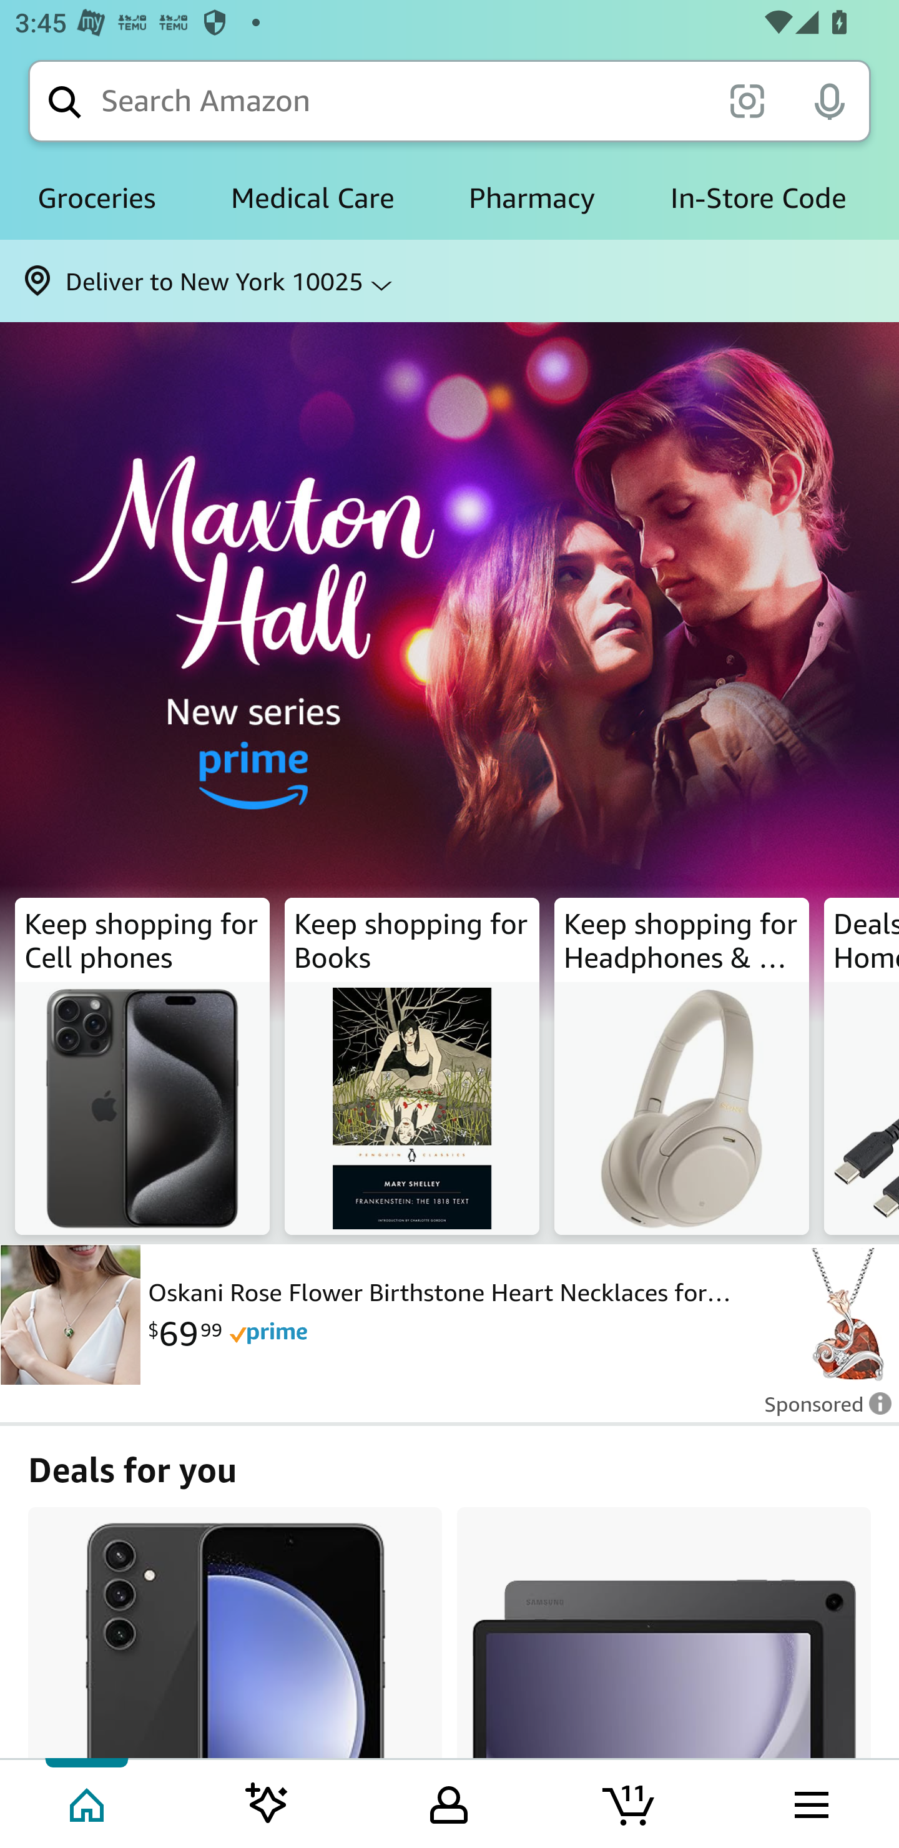  I want to click on Home Tab 1 of 5, so click(89, 1802).